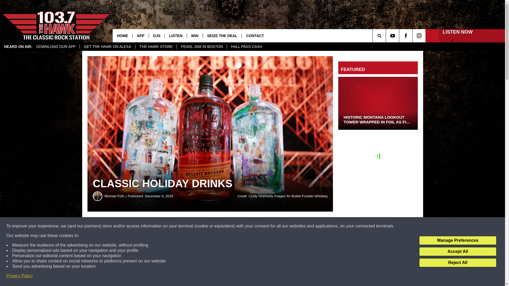 This screenshot has width=509, height=286. I want to click on Share on Facebook, so click(161, 226).